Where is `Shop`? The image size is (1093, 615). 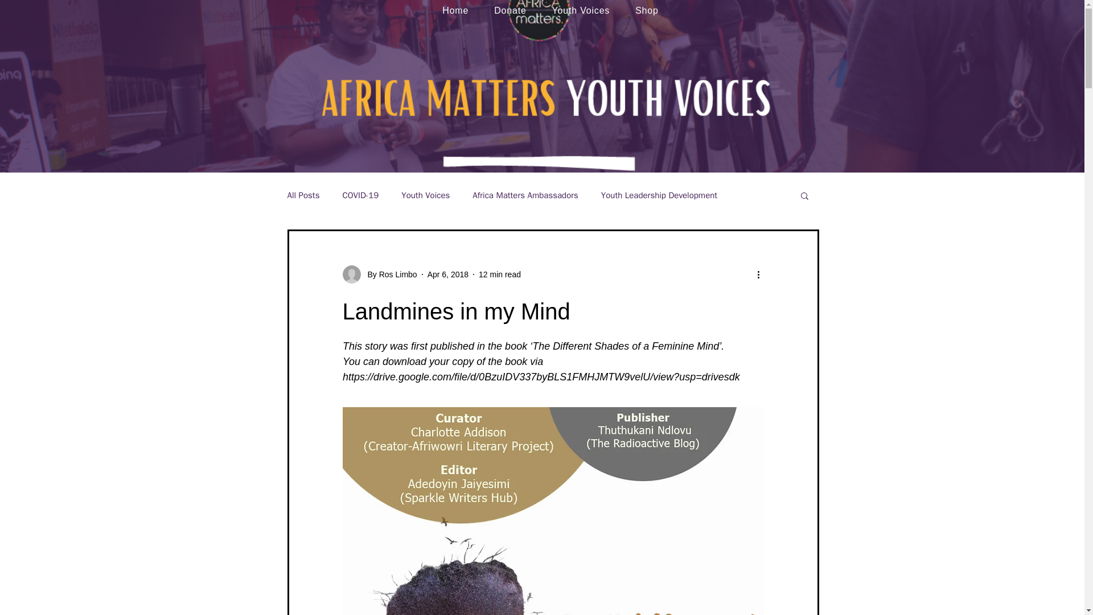
Shop is located at coordinates (647, 10).